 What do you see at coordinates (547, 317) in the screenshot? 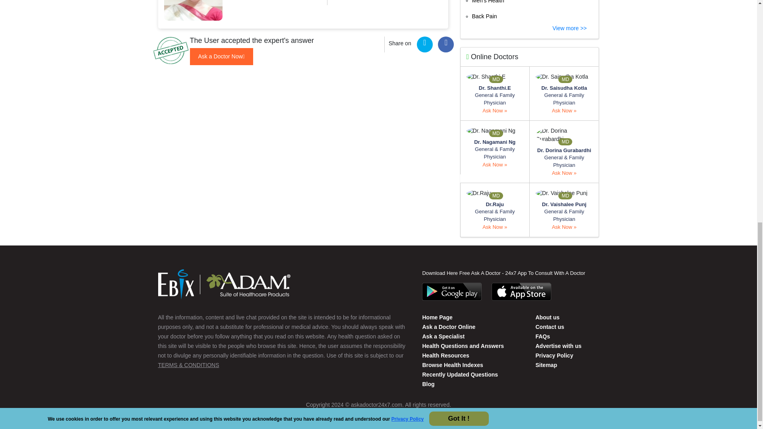
I see `Contact us` at bounding box center [547, 317].